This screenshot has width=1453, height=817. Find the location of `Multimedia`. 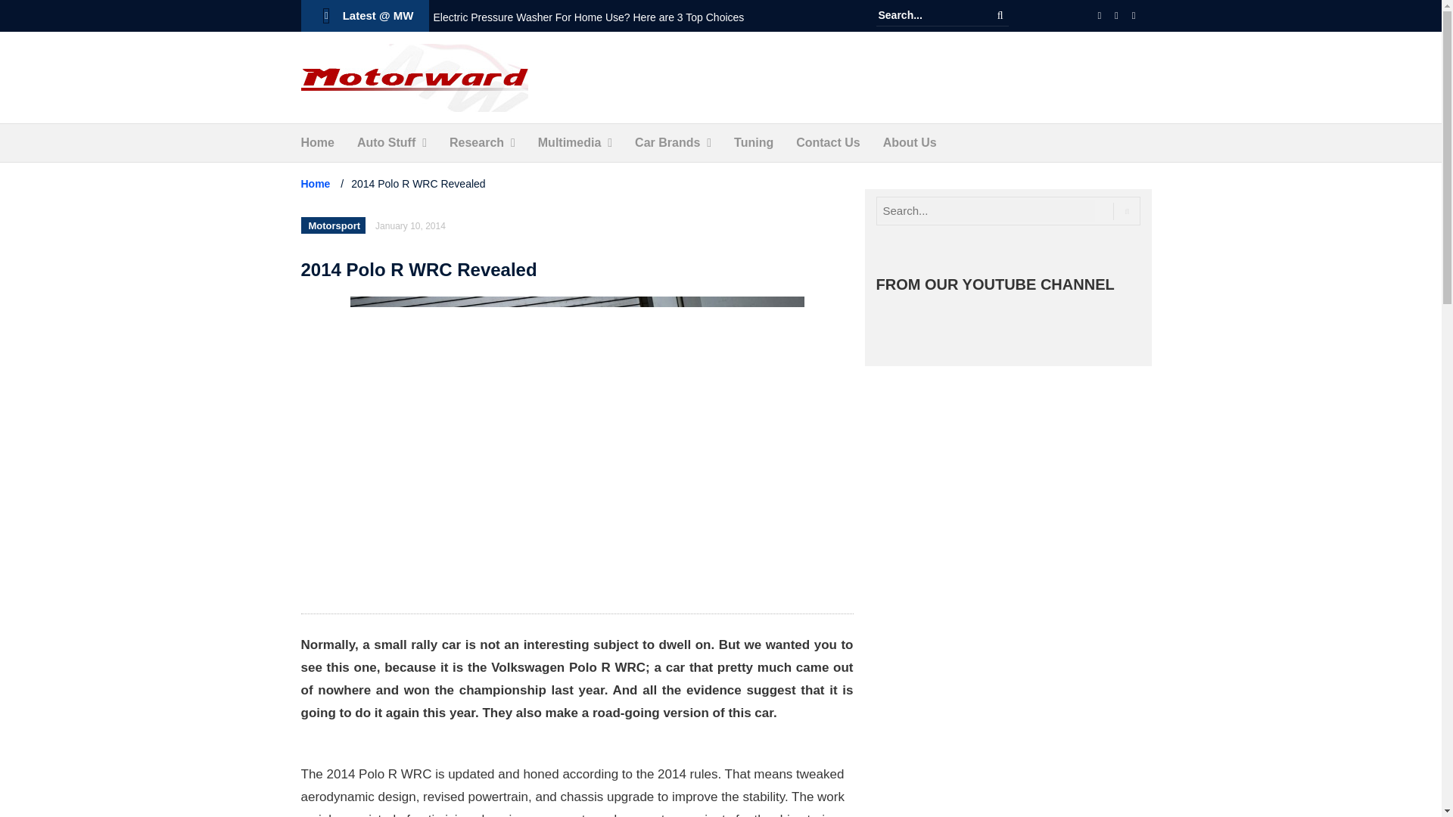

Multimedia is located at coordinates (569, 142).